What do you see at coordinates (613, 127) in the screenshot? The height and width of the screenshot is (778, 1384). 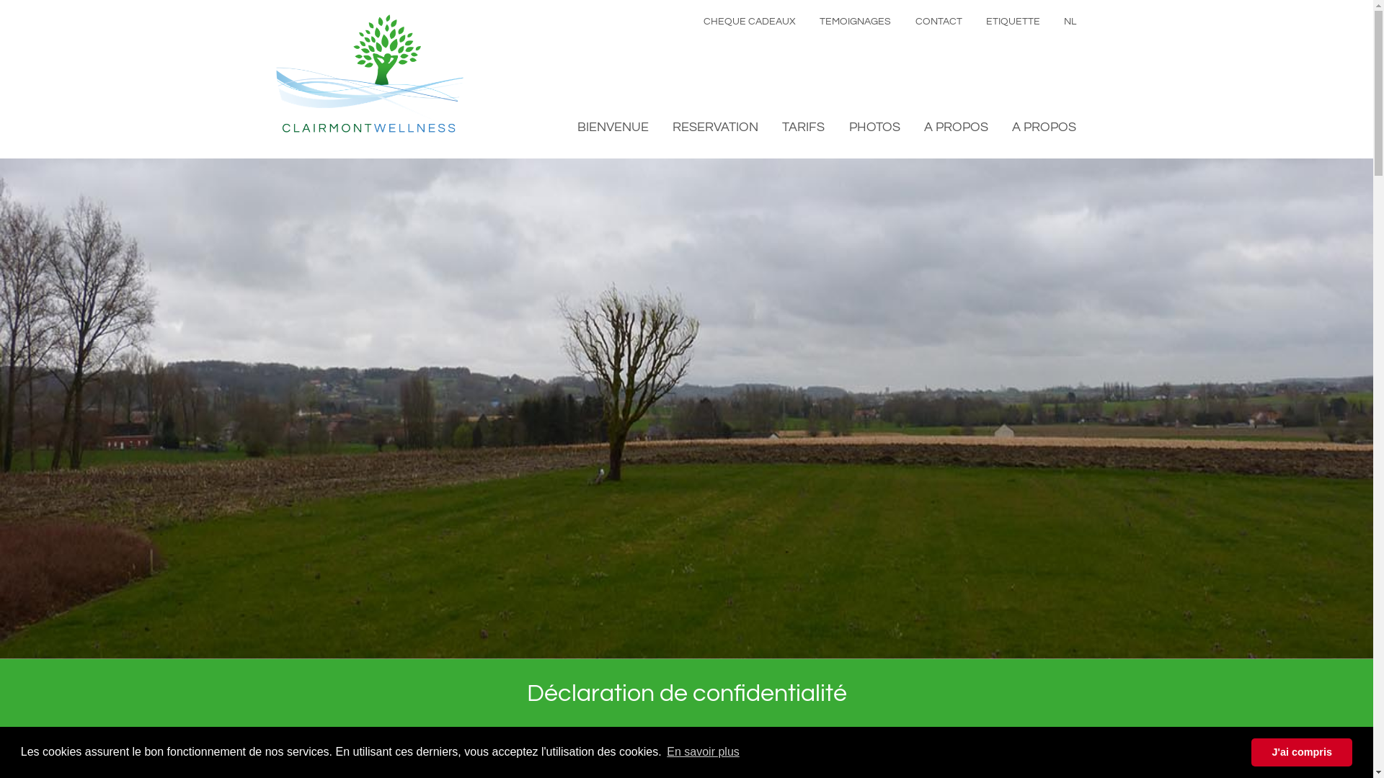 I see `BIENVENUE` at bounding box center [613, 127].